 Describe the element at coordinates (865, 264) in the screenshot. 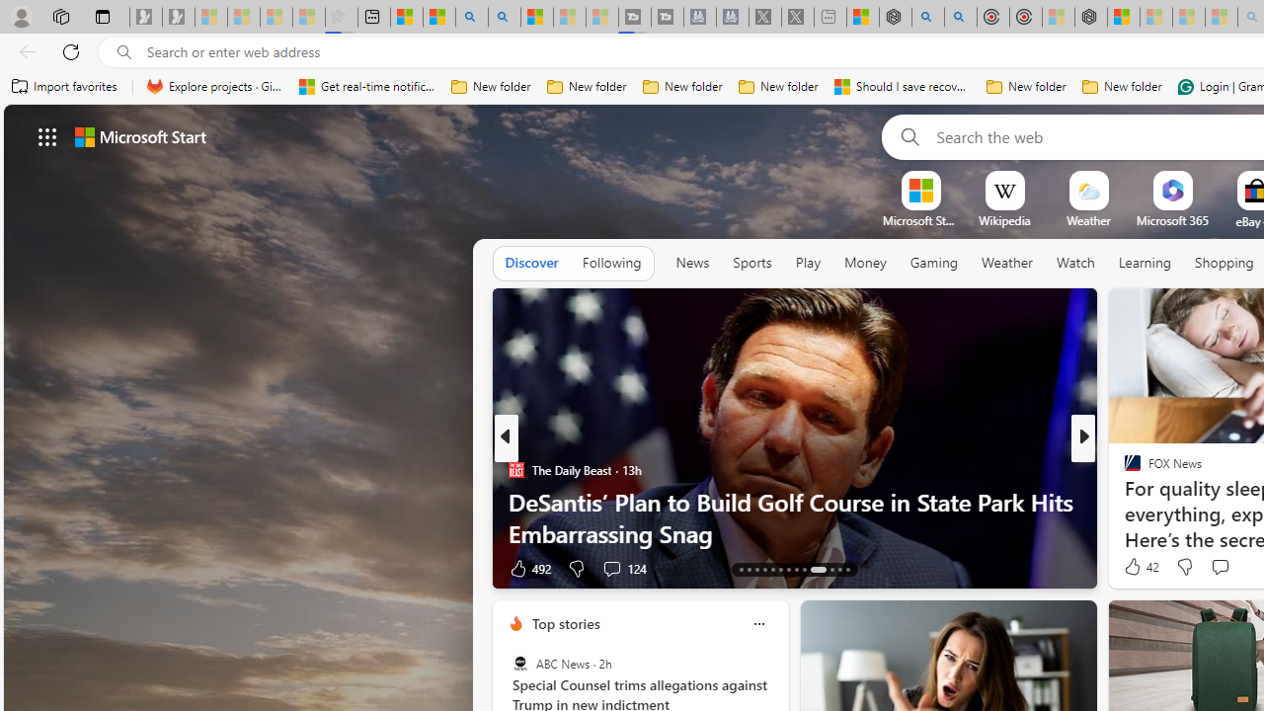

I see `Money` at that location.